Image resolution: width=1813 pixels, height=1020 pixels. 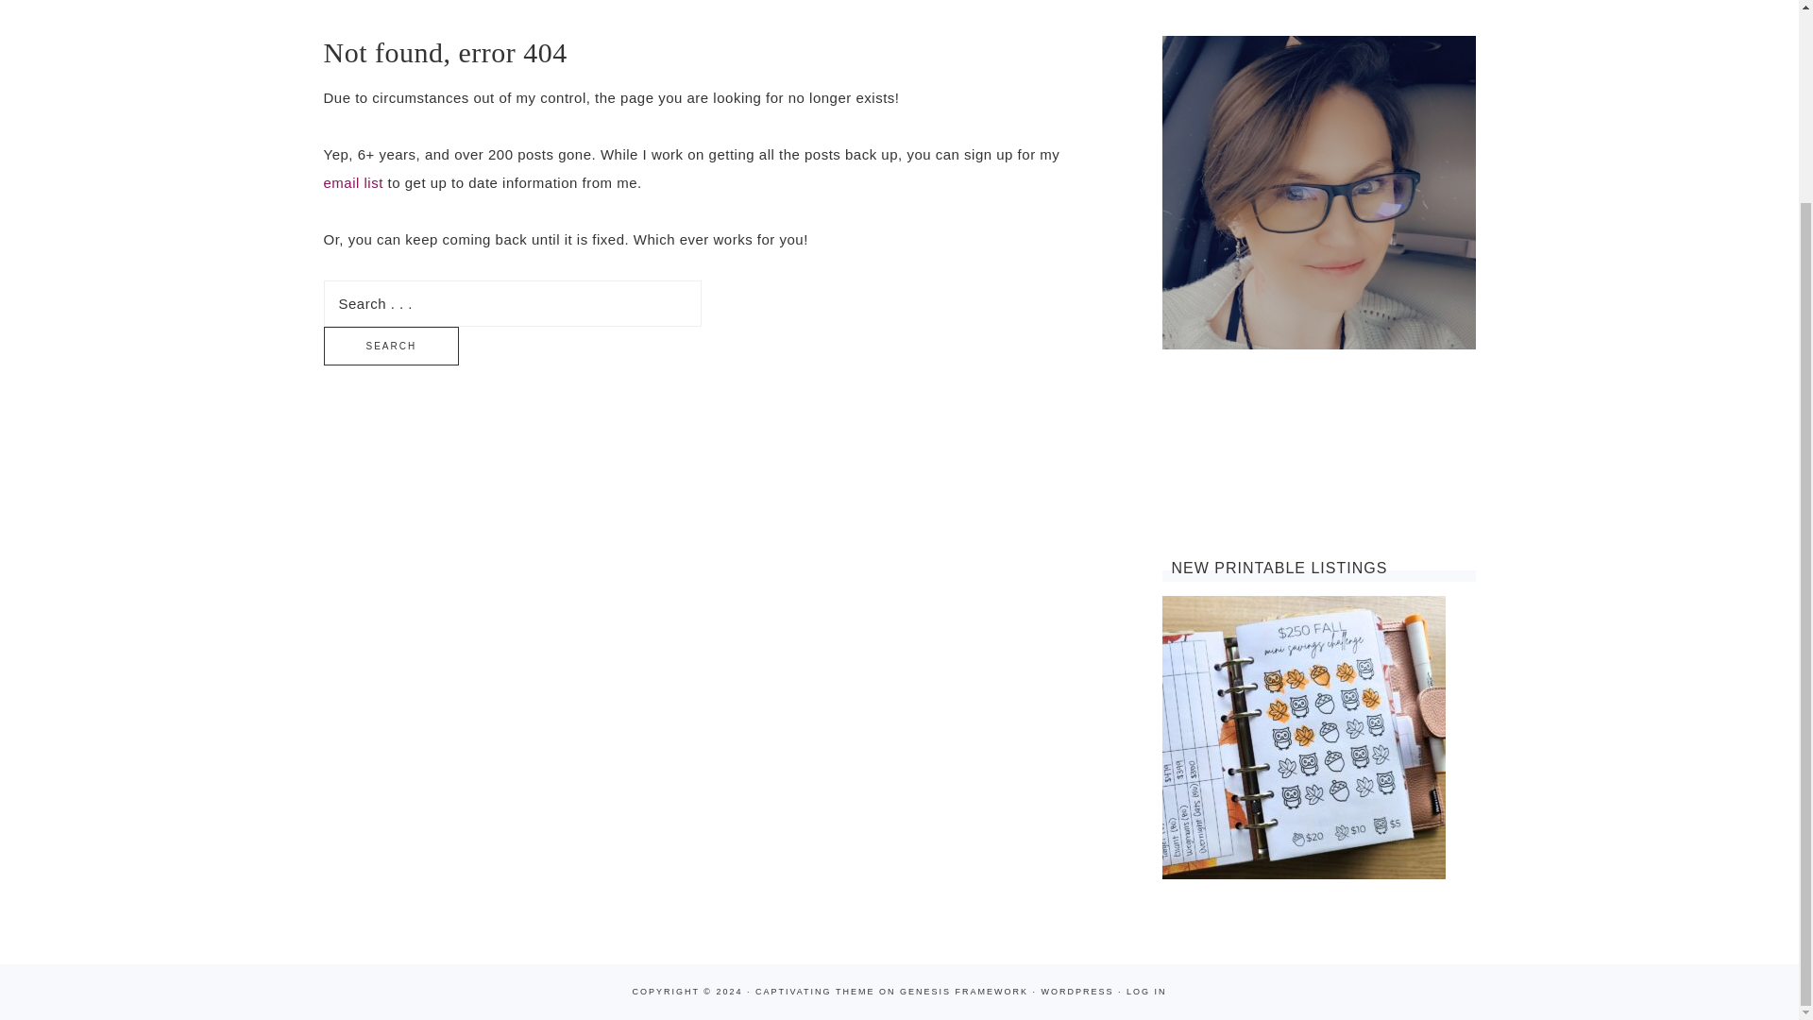 I want to click on GENESIS FRAMEWORK, so click(x=963, y=992).